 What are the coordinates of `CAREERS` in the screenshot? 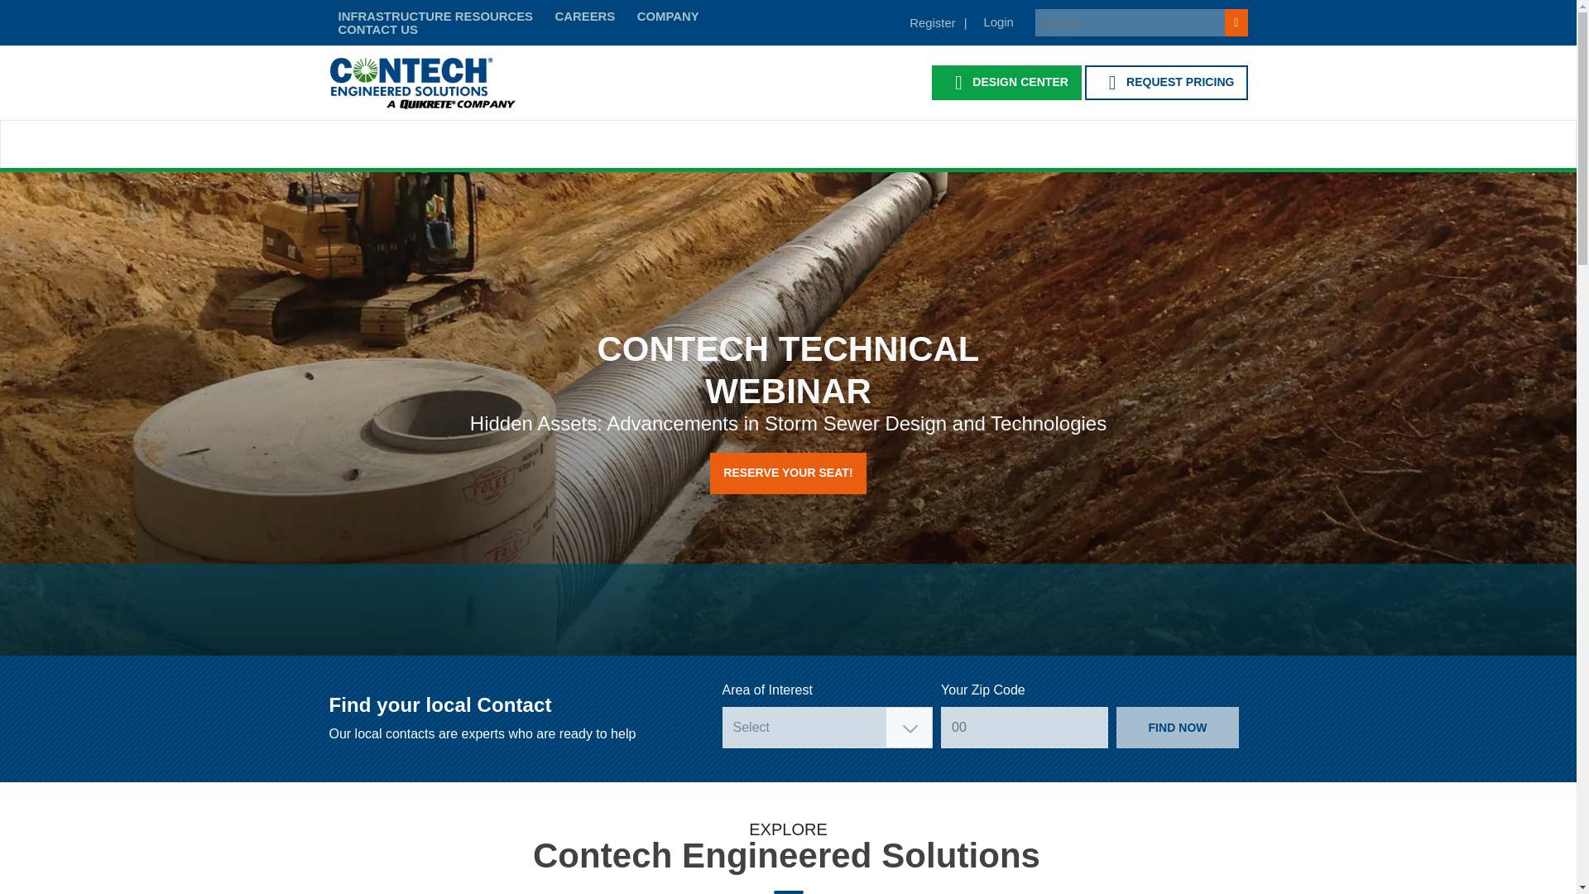 It's located at (584, 17).